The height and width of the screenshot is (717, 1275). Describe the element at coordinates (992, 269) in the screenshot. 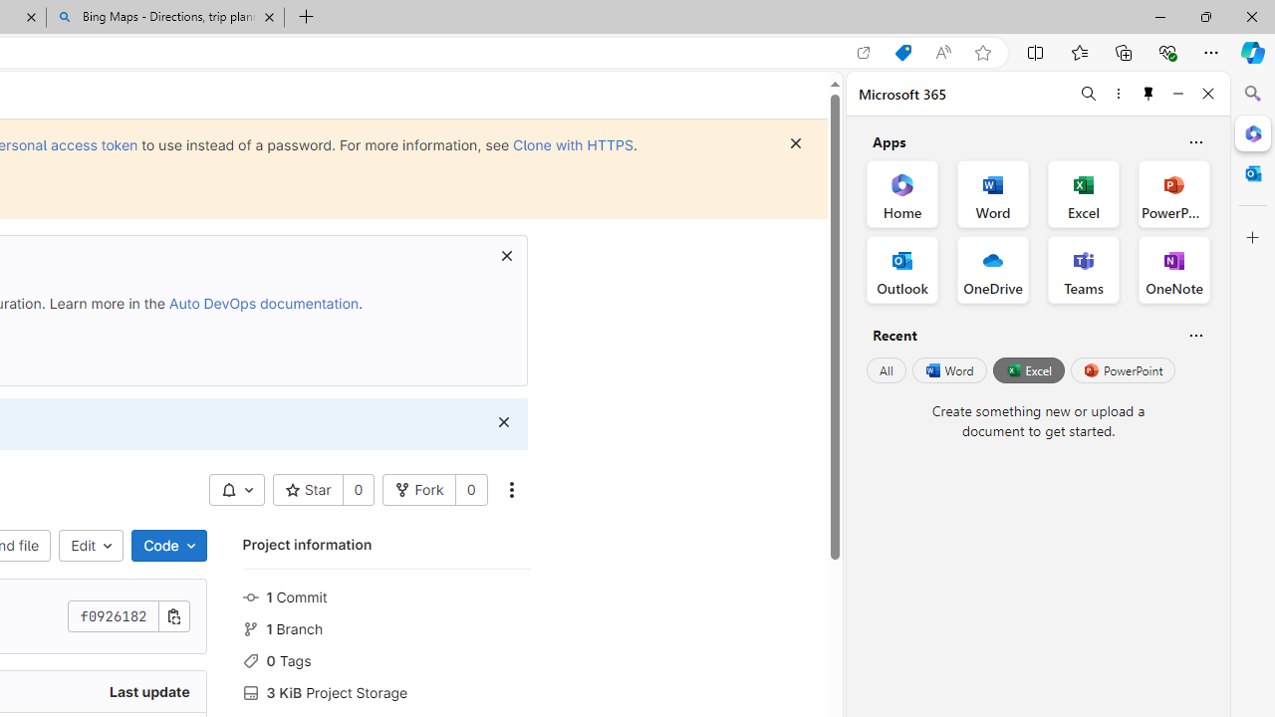

I see `OneDrive Office App` at that location.